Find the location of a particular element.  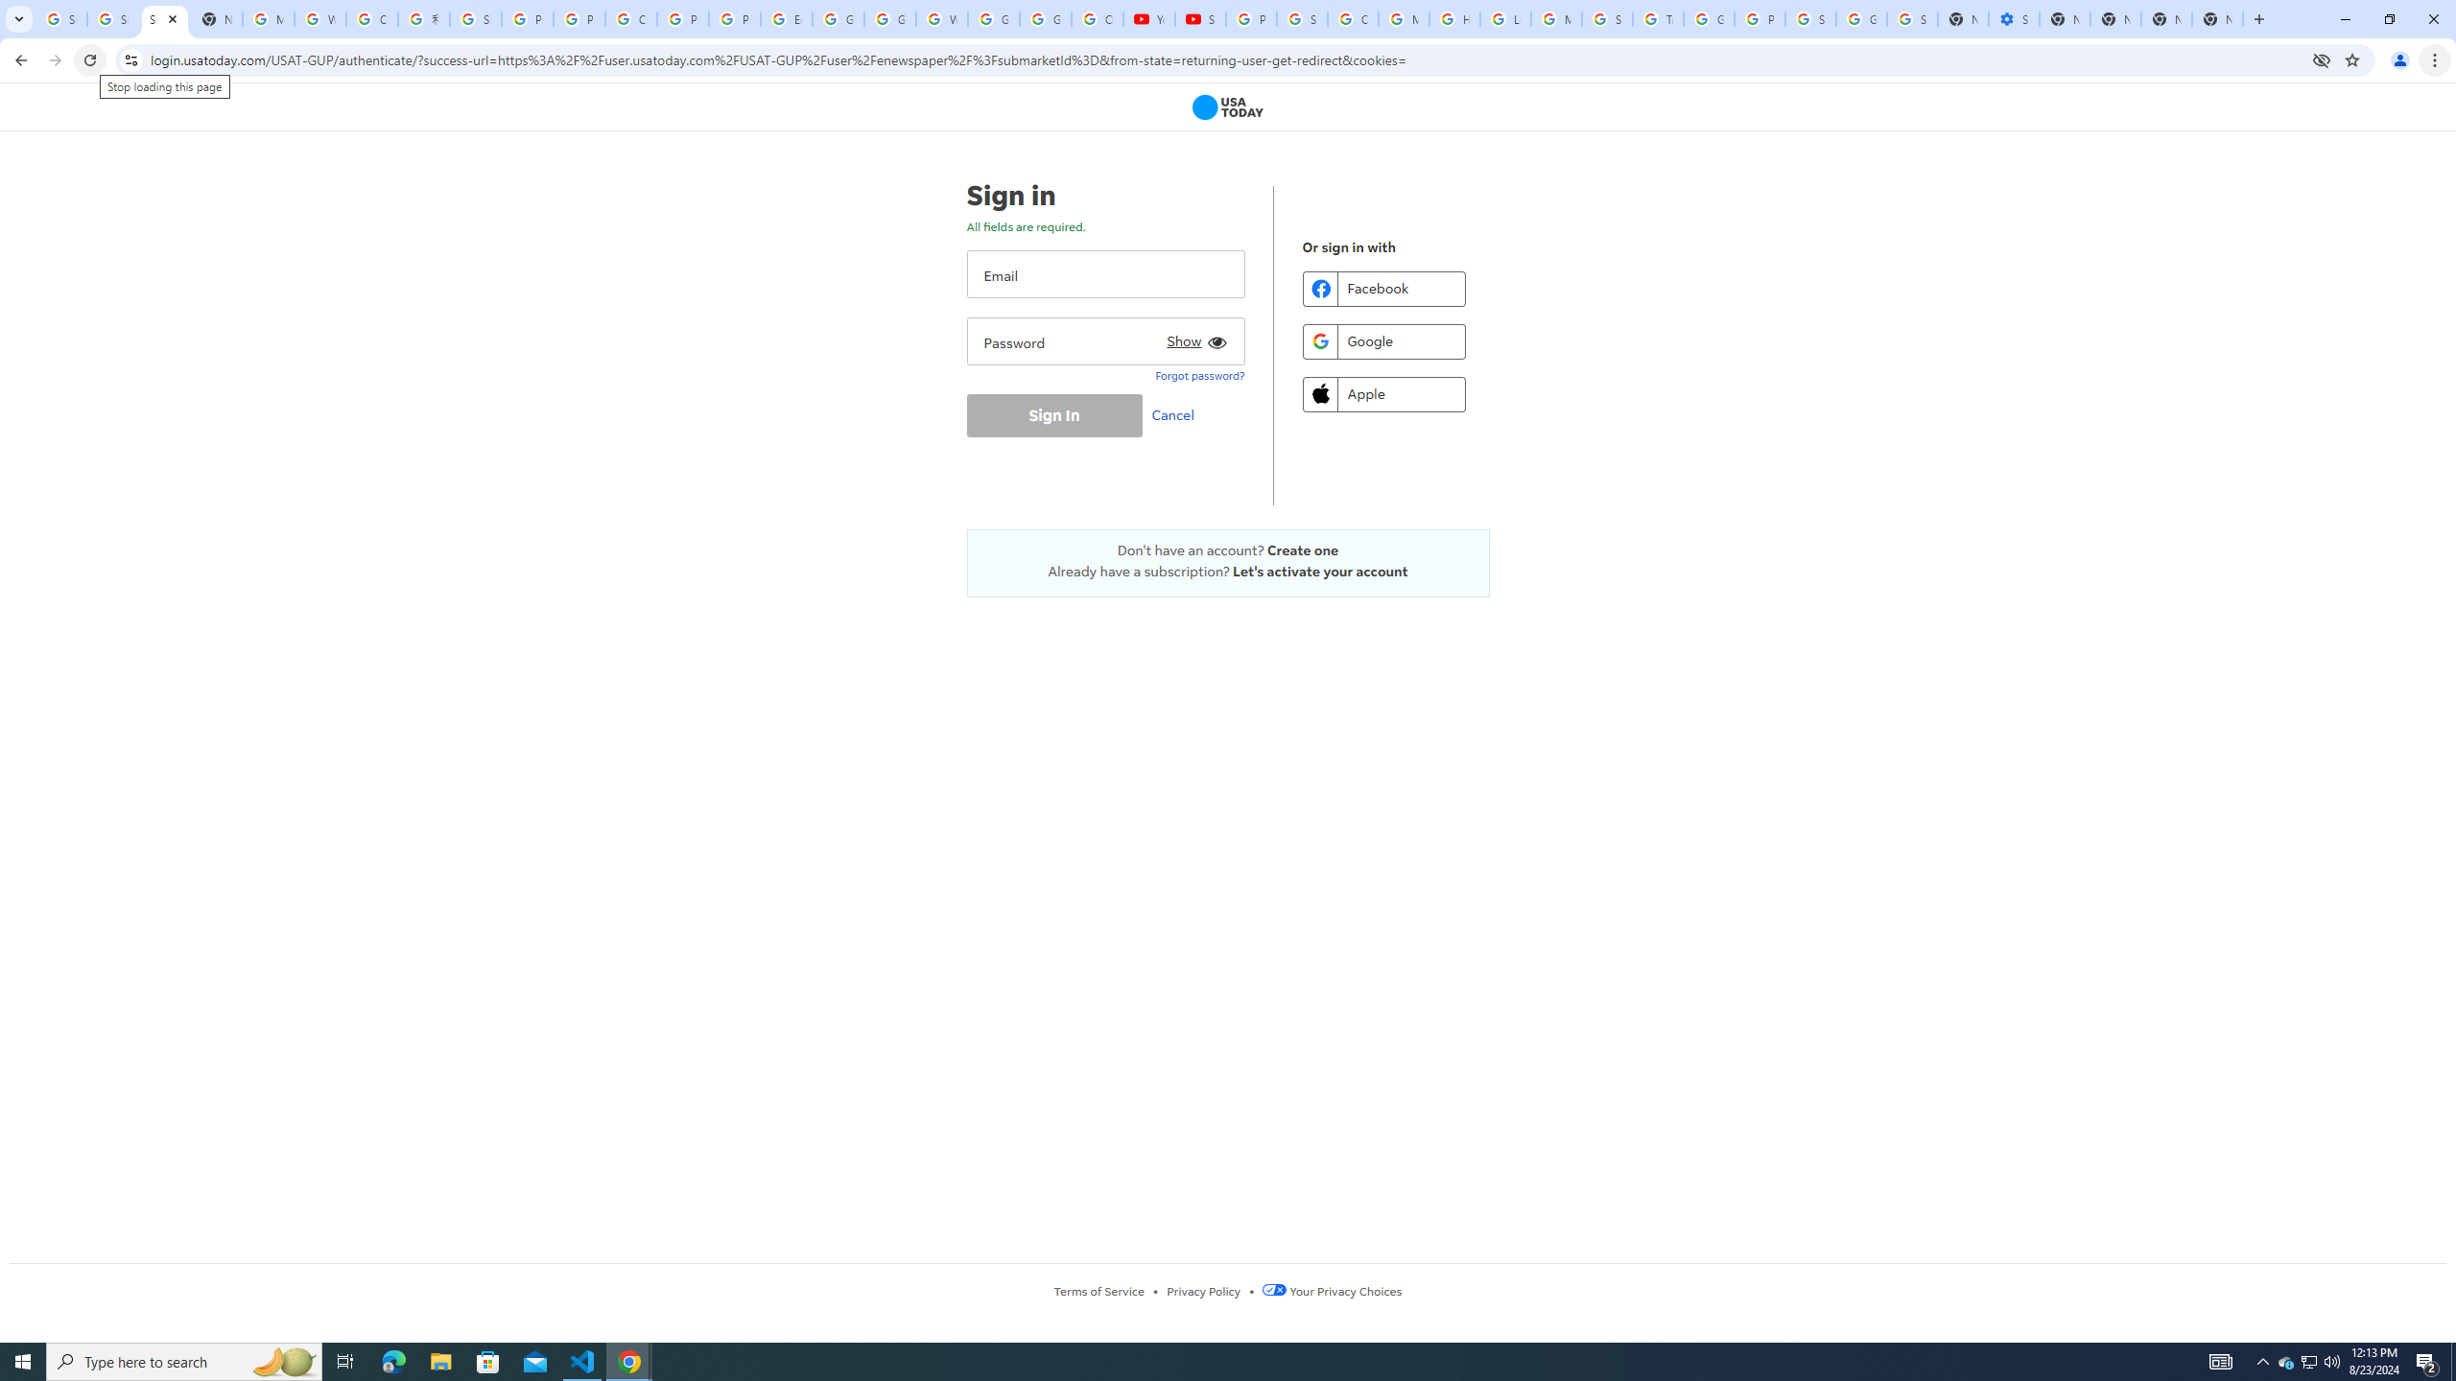

Sign In is located at coordinates (1053, 415).